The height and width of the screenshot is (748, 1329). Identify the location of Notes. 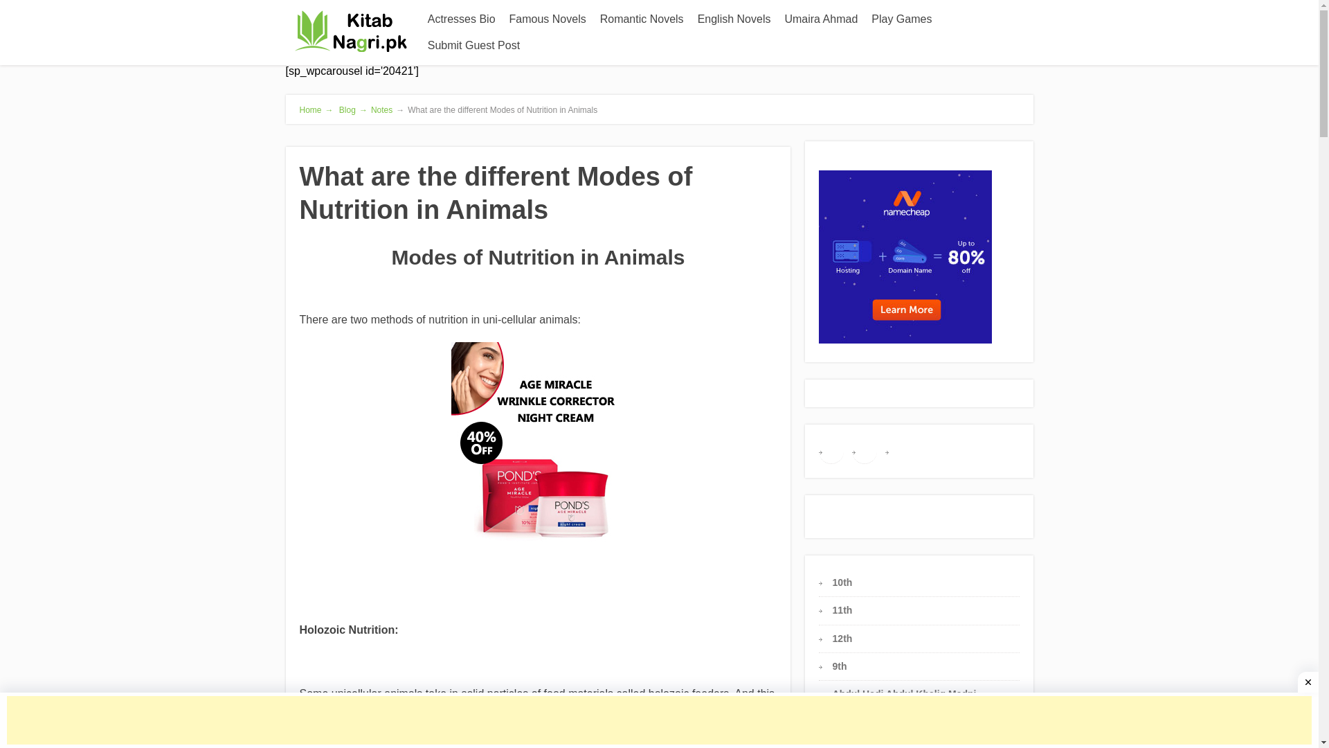
(381, 110).